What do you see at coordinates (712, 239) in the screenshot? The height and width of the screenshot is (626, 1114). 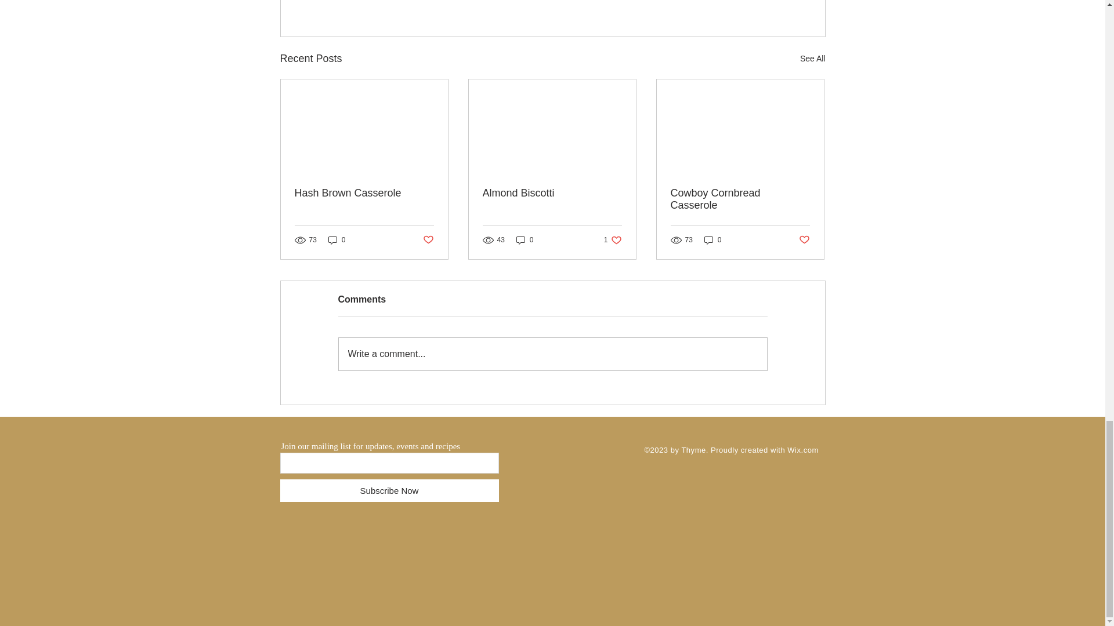 I see `0` at bounding box center [712, 239].